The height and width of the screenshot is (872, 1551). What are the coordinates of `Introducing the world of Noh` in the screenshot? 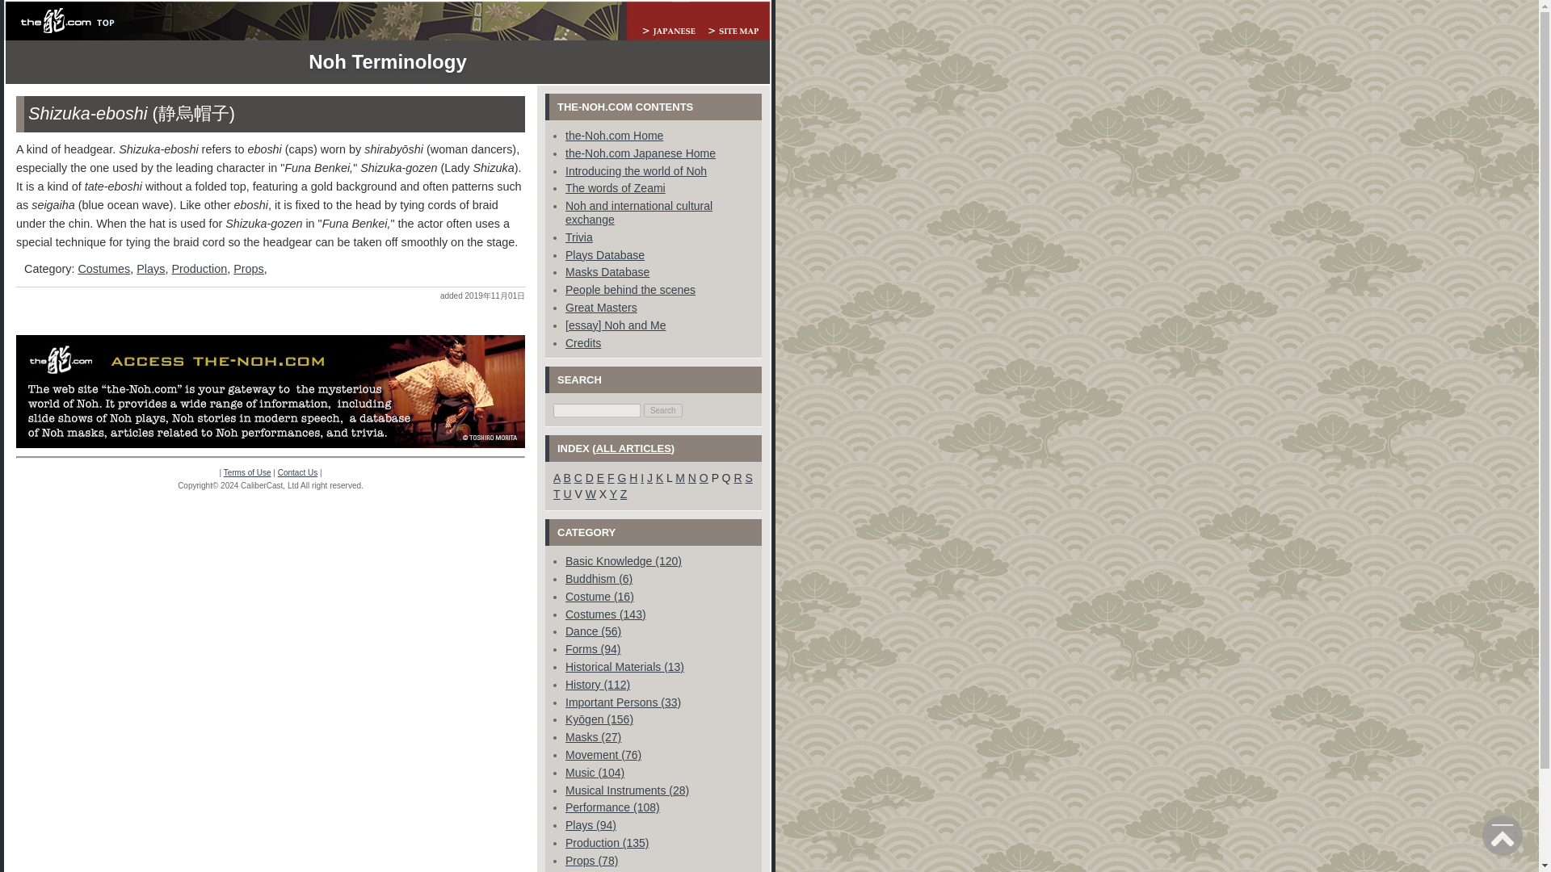 It's located at (637, 171).